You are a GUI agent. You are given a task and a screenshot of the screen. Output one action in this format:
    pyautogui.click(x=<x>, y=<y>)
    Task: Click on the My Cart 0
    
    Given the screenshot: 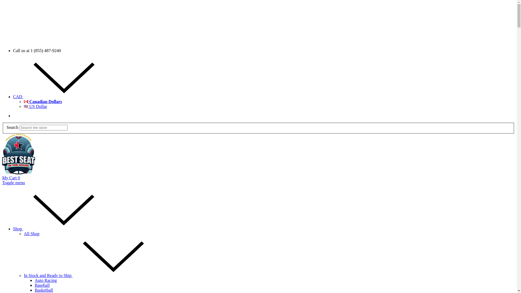 What is the action you would take?
    pyautogui.click(x=11, y=178)
    